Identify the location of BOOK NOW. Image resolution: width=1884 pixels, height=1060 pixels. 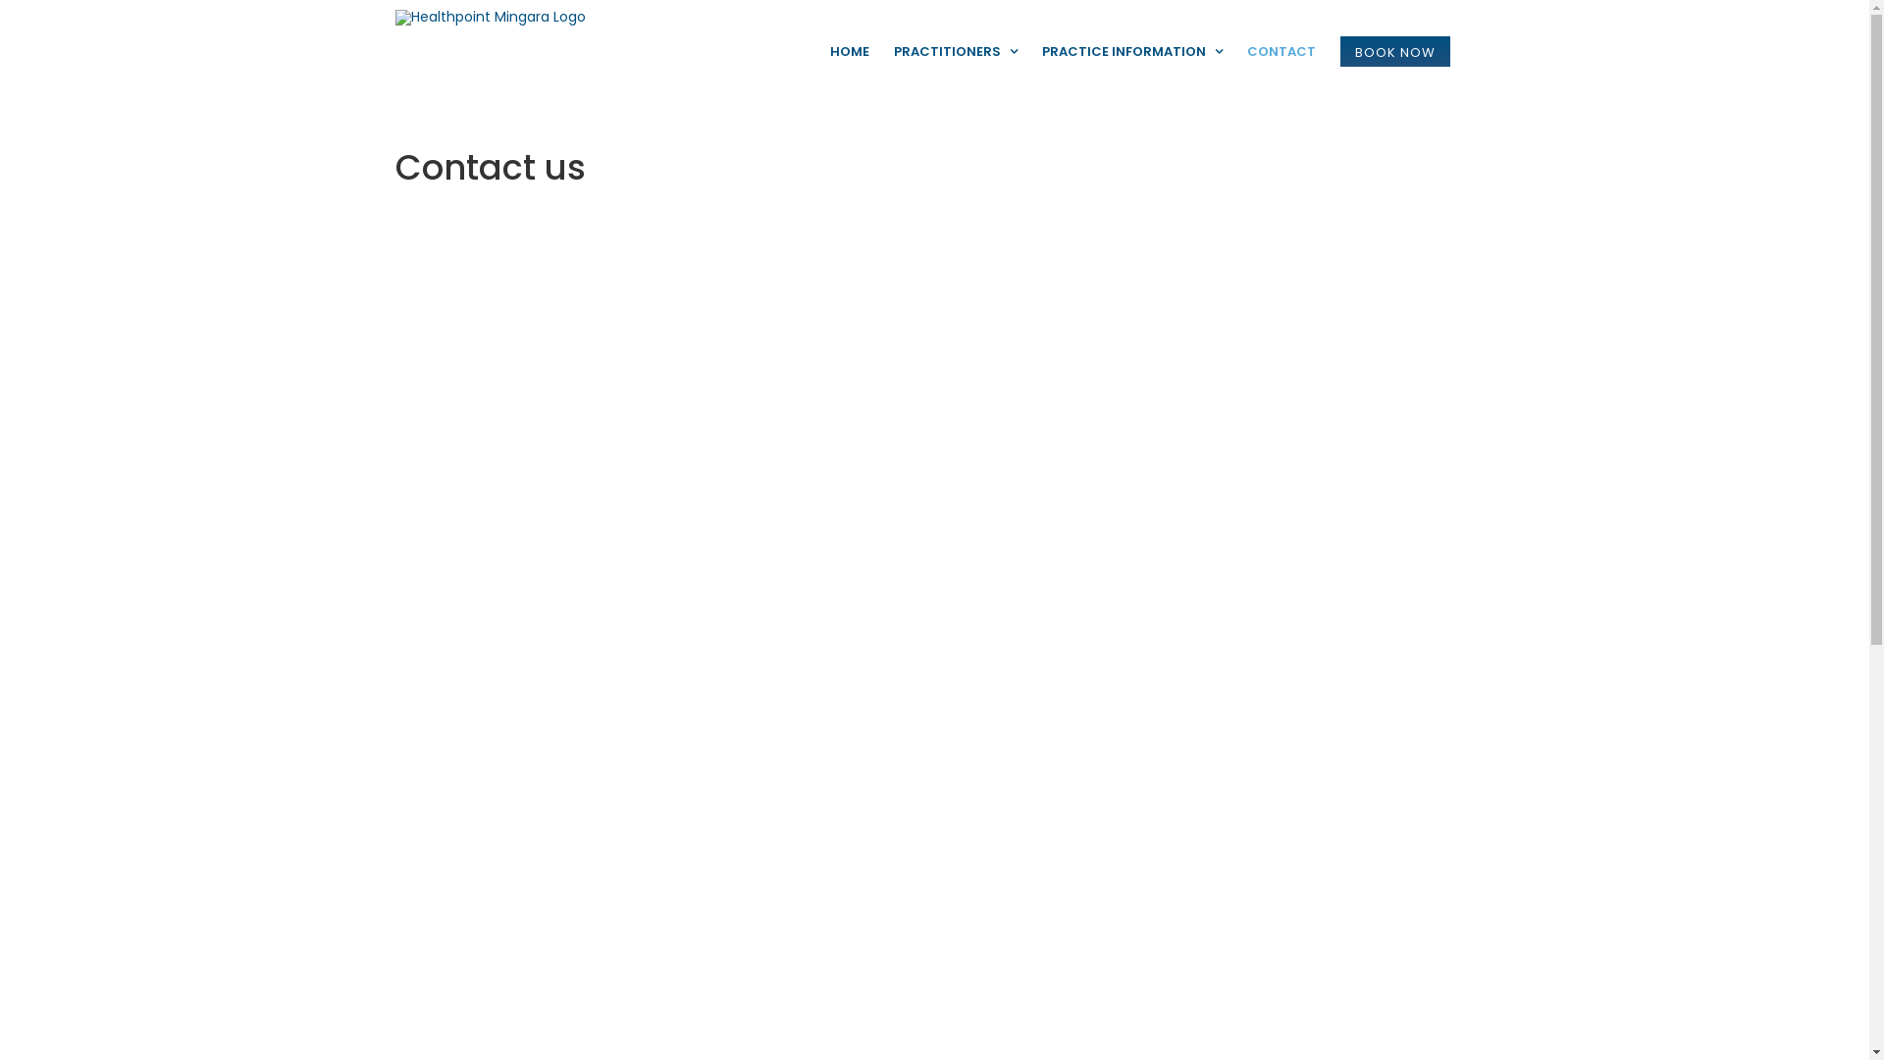
(1395, 51).